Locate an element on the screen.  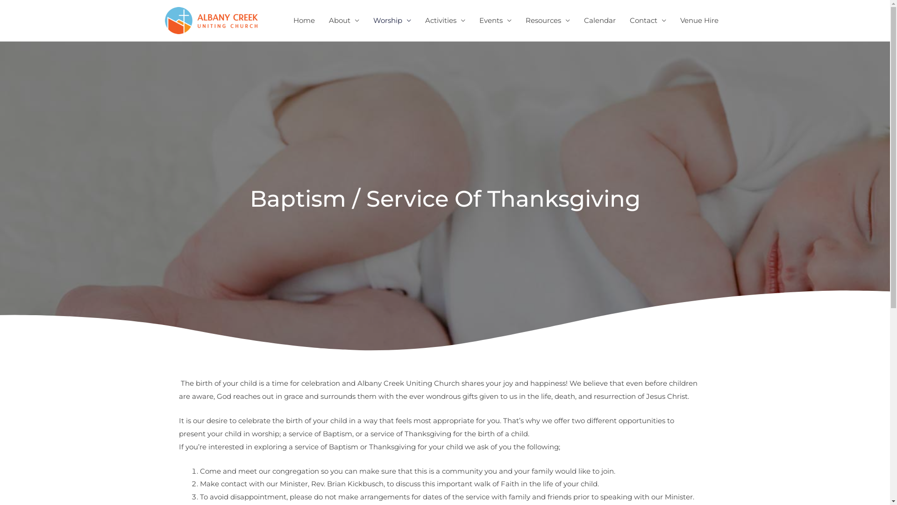
Resources is located at coordinates (548, 21).